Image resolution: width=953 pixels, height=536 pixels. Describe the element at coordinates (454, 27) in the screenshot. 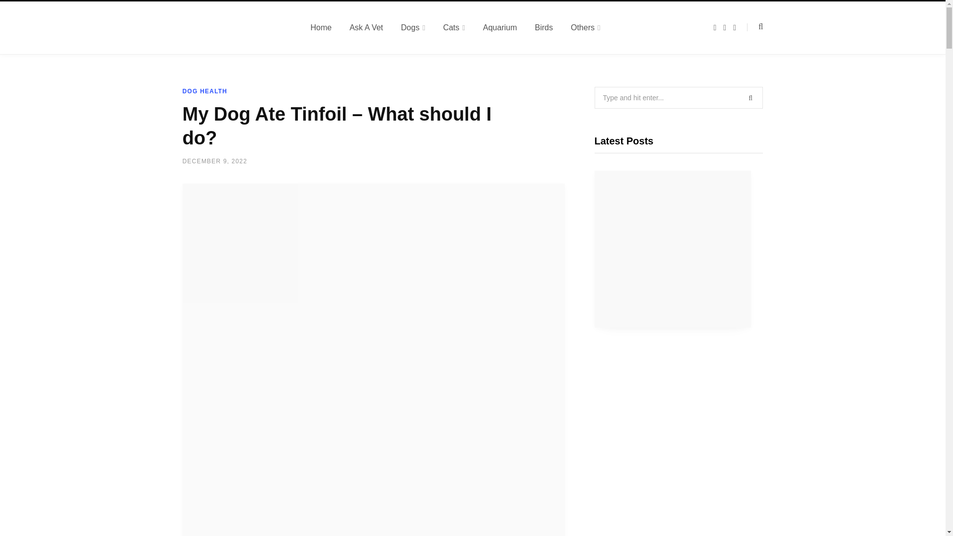

I see `Cats` at that location.